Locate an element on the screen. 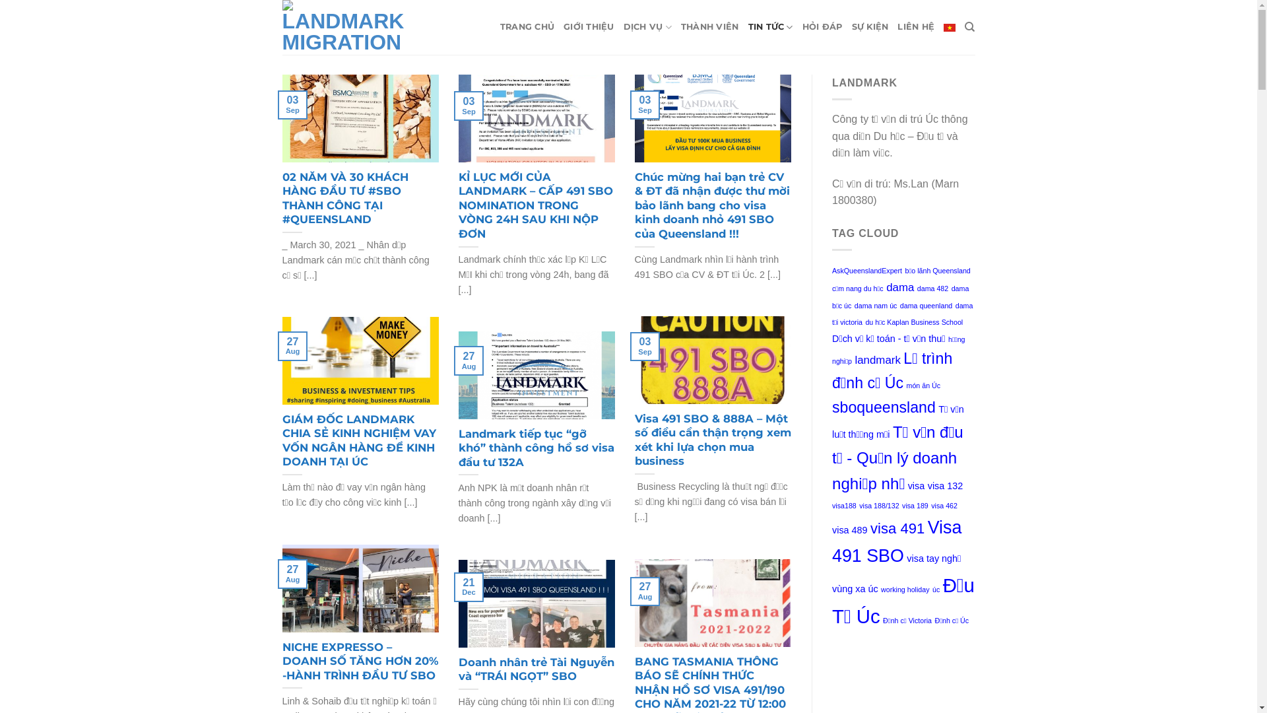 This screenshot has width=1267, height=713. AskQueenslandExpert is located at coordinates (867, 271).